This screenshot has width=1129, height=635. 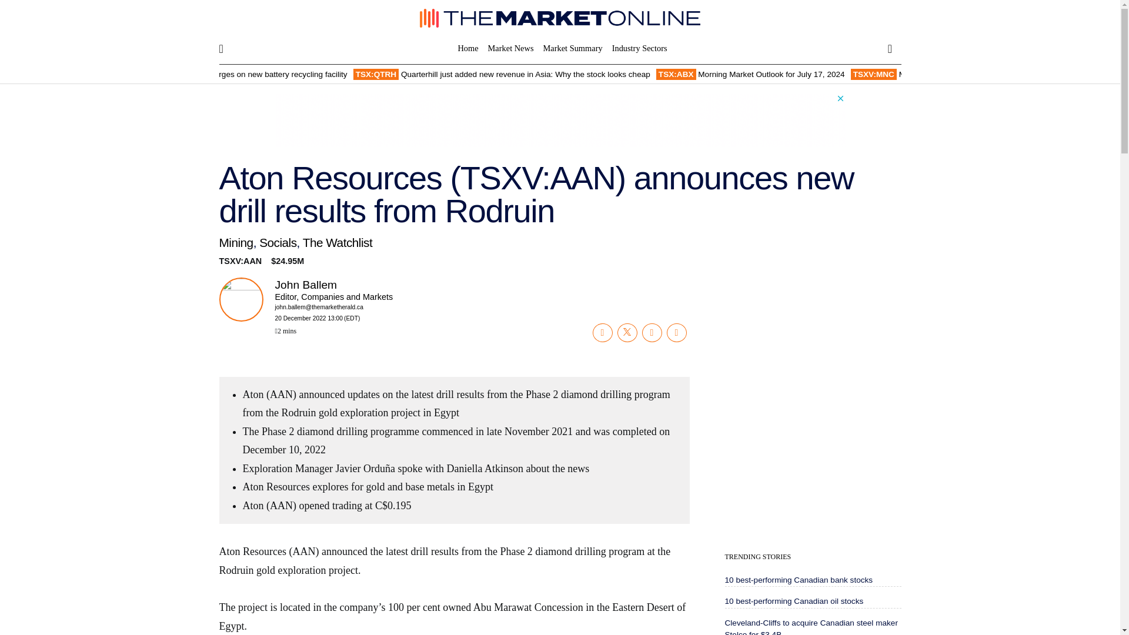 I want to click on 3rd party ad content, so click(x=813, y=462).